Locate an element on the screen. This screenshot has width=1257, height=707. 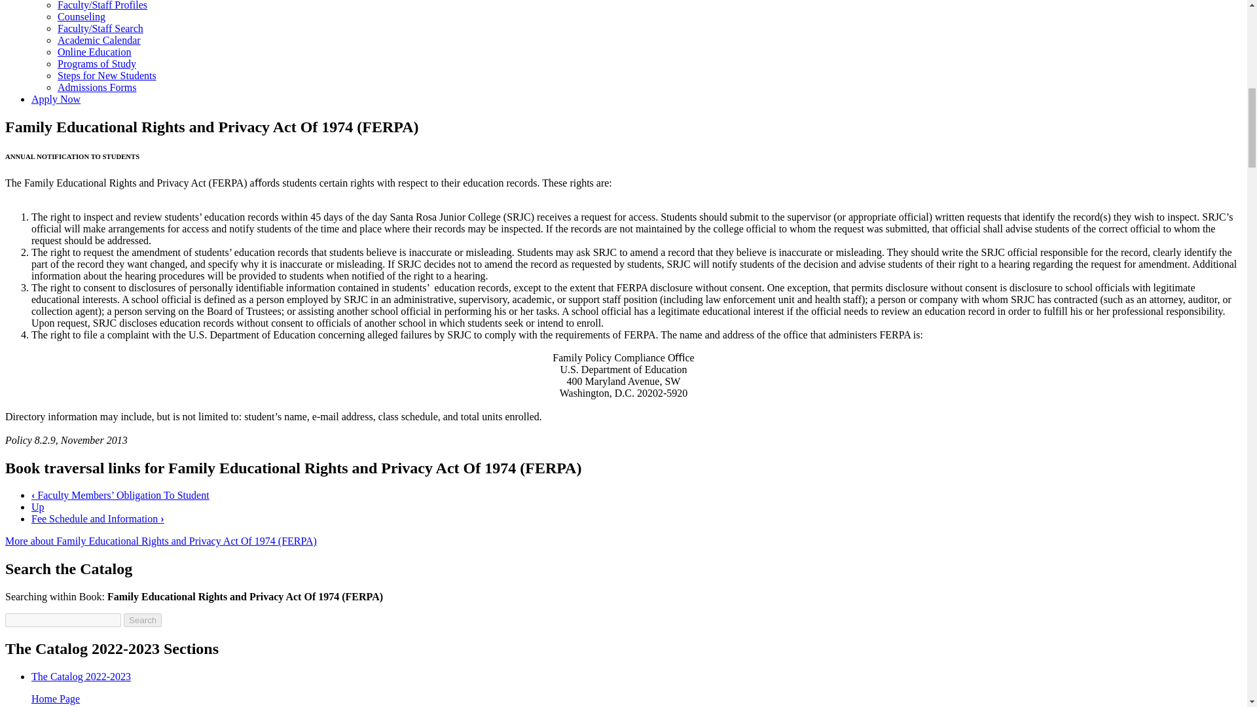
Academic Calendar is located at coordinates (100, 40).